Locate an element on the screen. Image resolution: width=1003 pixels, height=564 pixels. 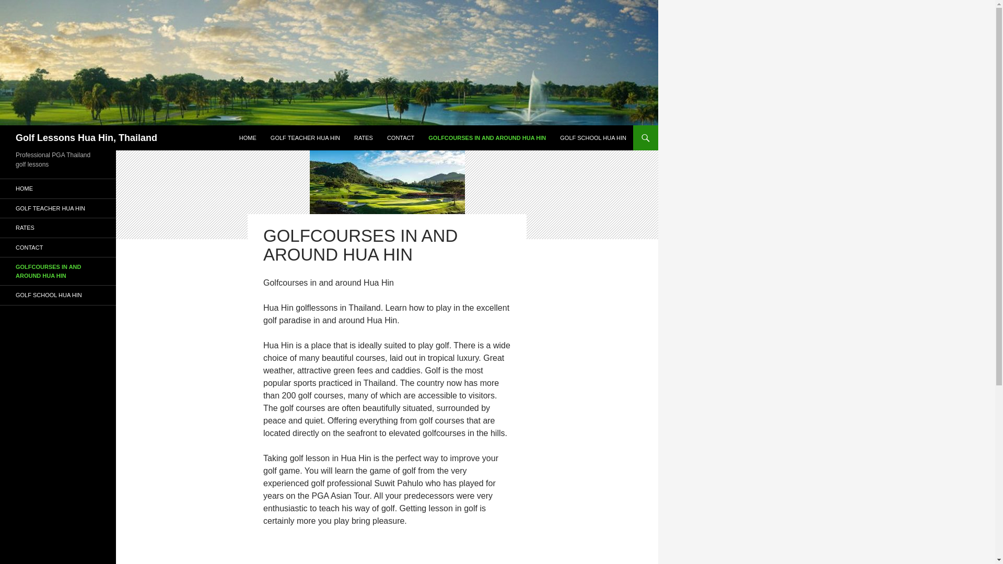
GOLF TEACHER HUA HIN is located at coordinates (305, 138).